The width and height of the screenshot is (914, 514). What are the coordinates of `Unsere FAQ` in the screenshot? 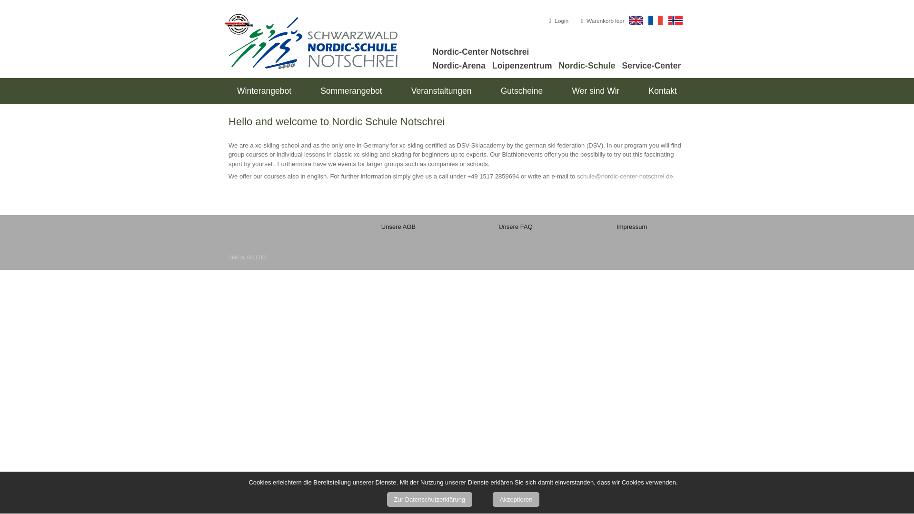 It's located at (515, 227).